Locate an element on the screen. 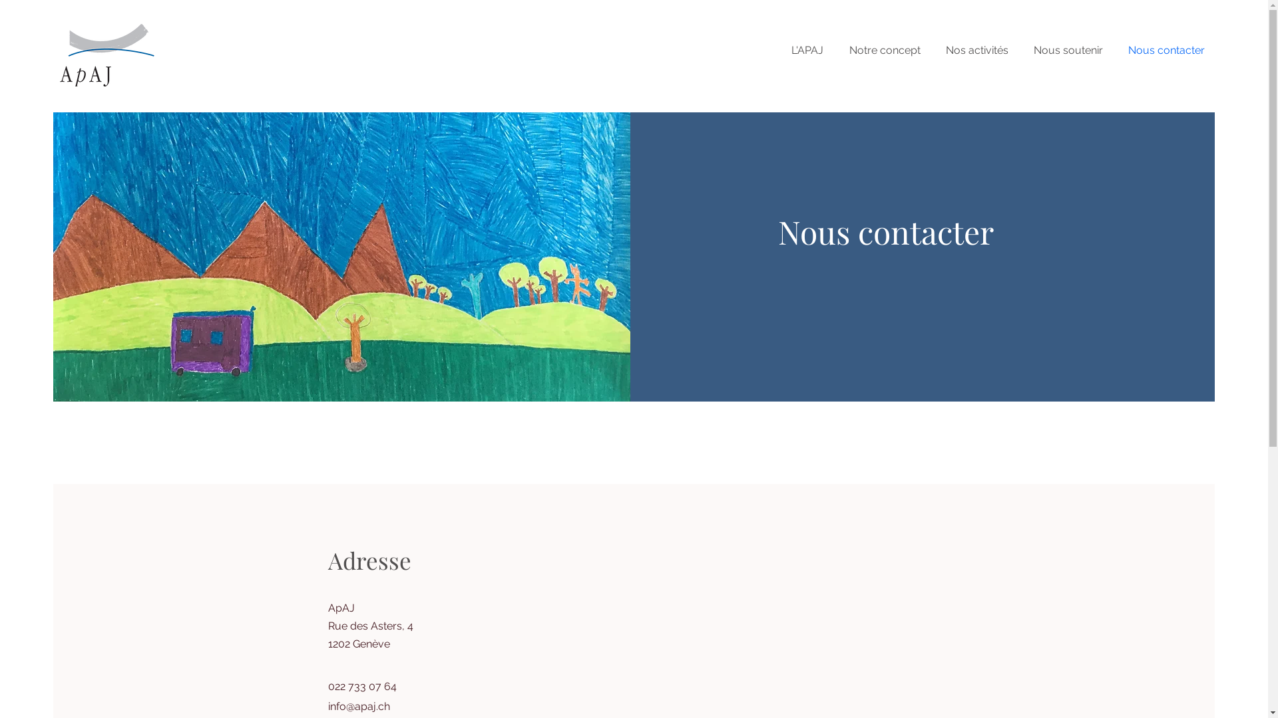  Notre concept is located at coordinates (888, 51).